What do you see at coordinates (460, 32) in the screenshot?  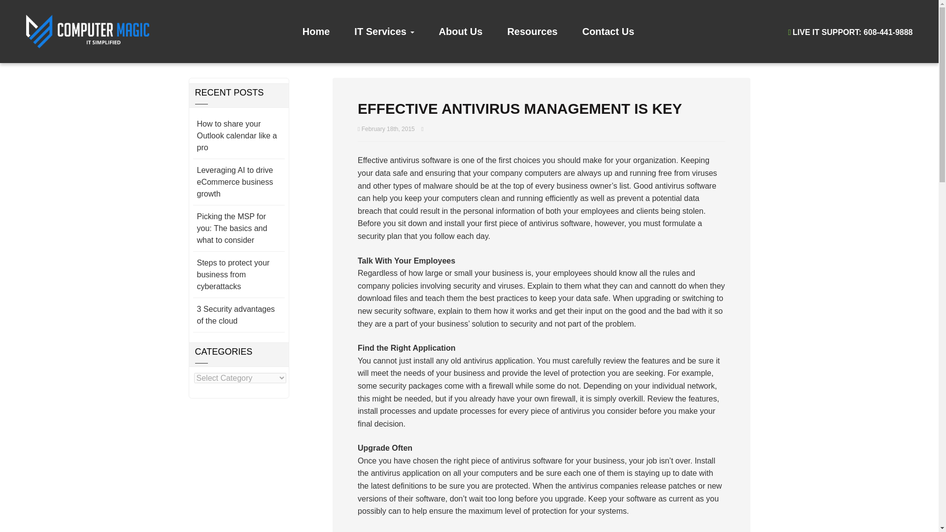 I see `About Us` at bounding box center [460, 32].